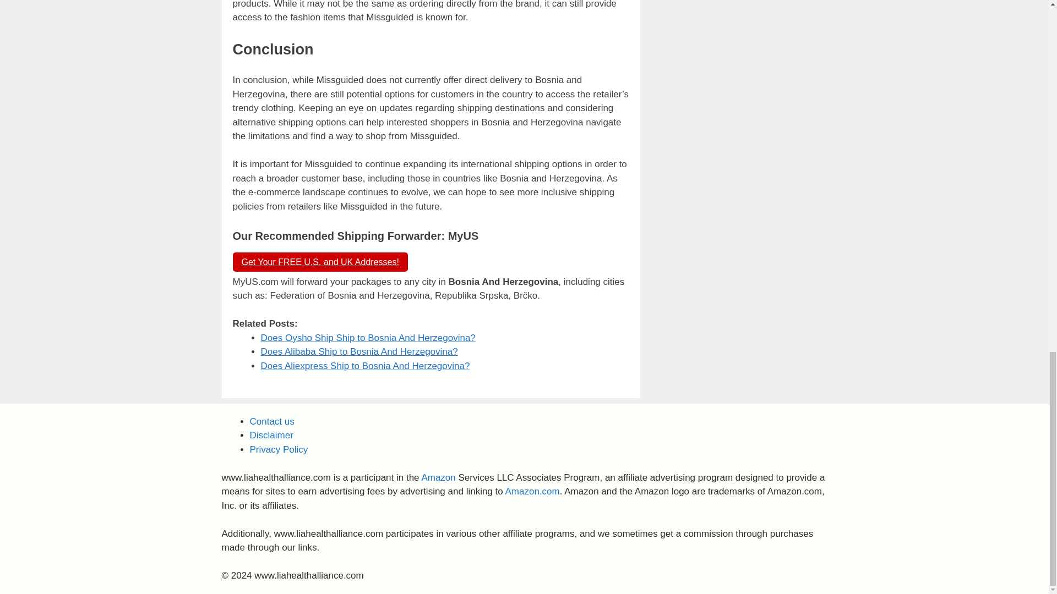  What do you see at coordinates (279, 449) in the screenshot?
I see `Privacy Policy` at bounding box center [279, 449].